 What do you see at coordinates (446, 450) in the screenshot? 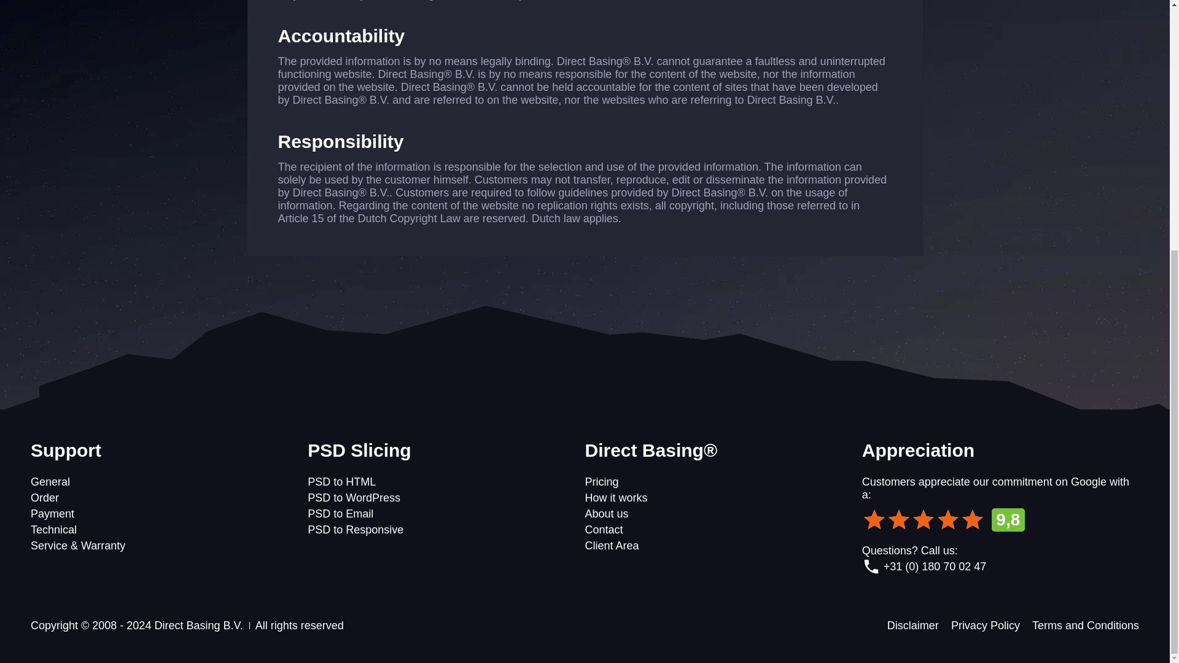
I see `PSD Slicing` at bounding box center [446, 450].